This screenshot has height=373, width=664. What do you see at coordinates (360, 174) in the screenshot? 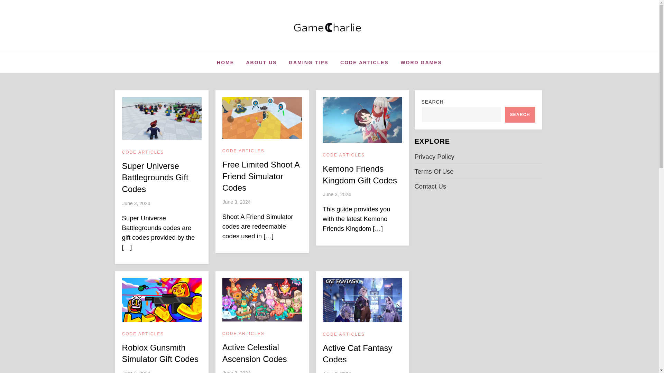
I see `Kemono Friends Kingdom Gift Codes` at bounding box center [360, 174].